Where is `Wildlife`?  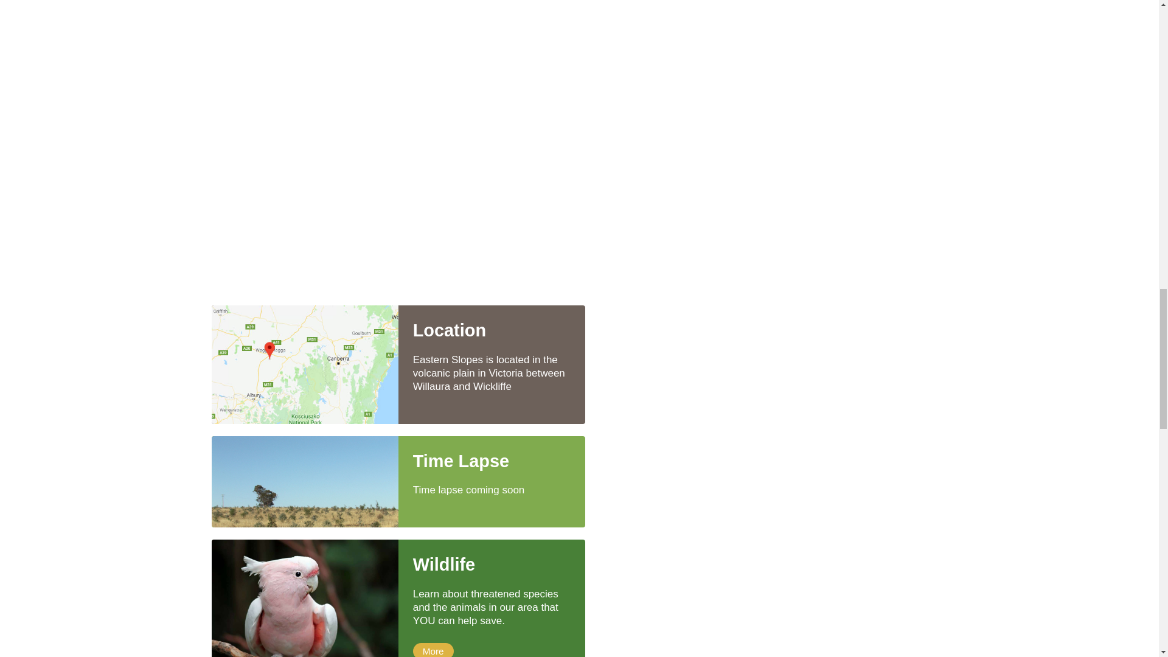
Wildlife is located at coordinates (492, 565).